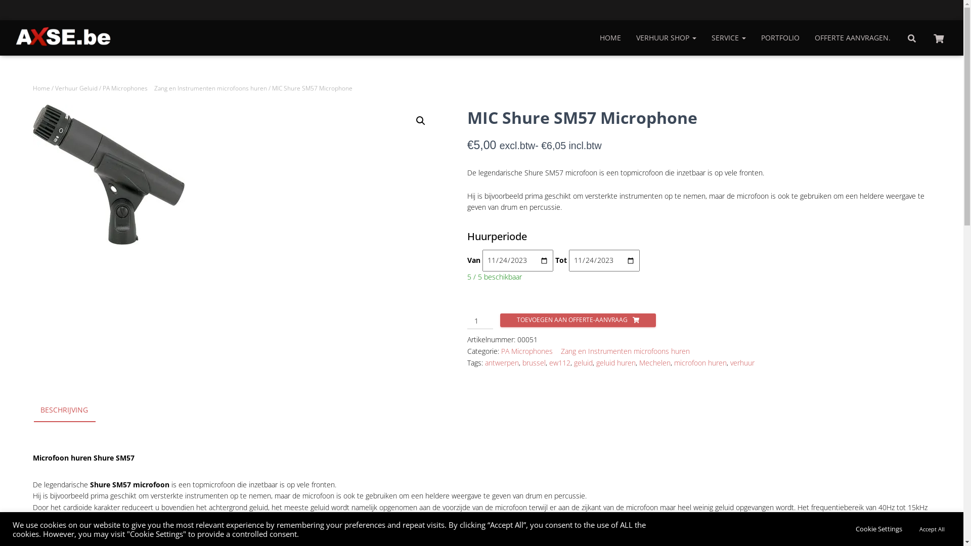 This screenshot has height=546, width=971. What do you see at coordinates (666, 38) in the screenshot?
I see `VERHUUR SHOP` at bounding box center [666, 38].